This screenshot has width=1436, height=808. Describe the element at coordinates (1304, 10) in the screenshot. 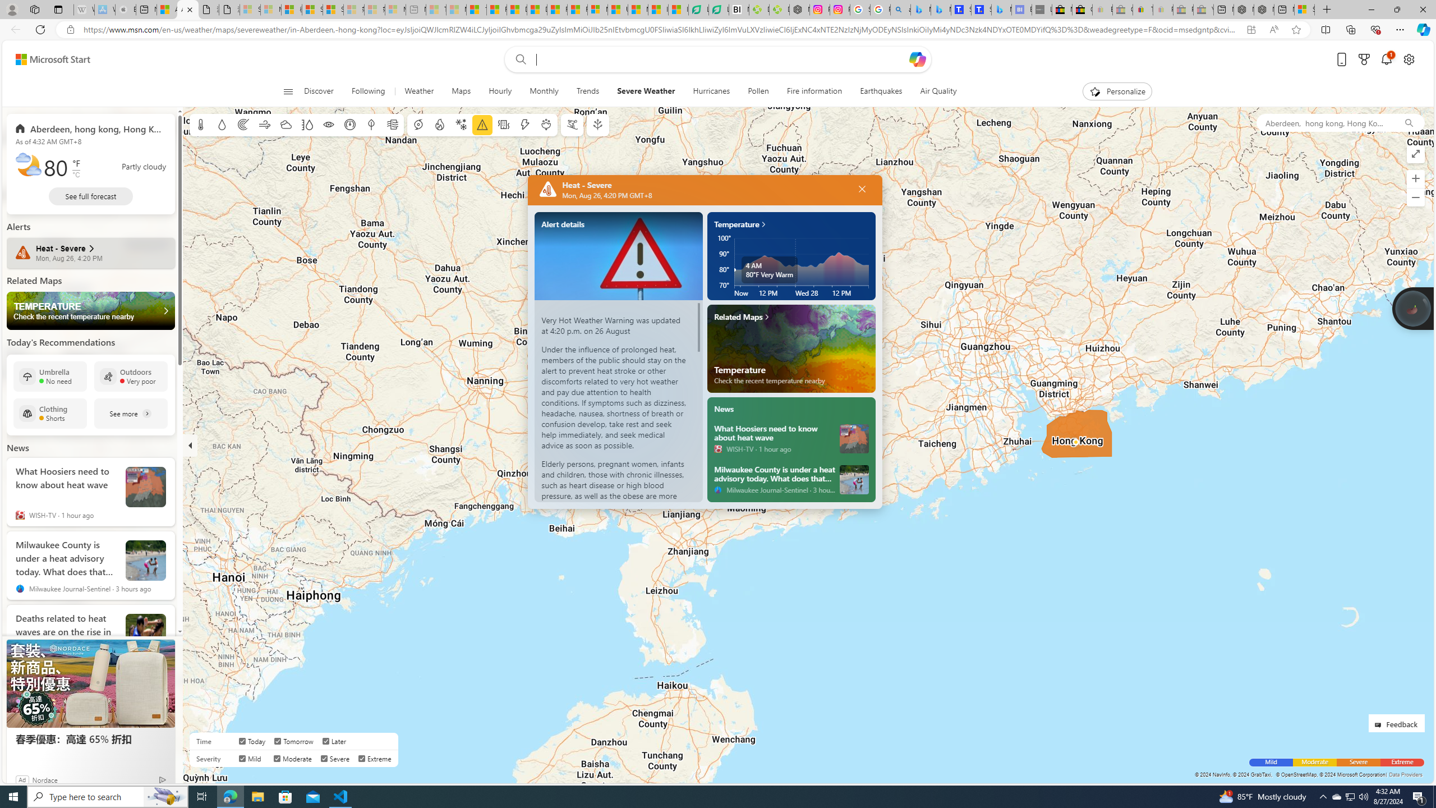

I see `Sign in to your Microsoft account` at that location.